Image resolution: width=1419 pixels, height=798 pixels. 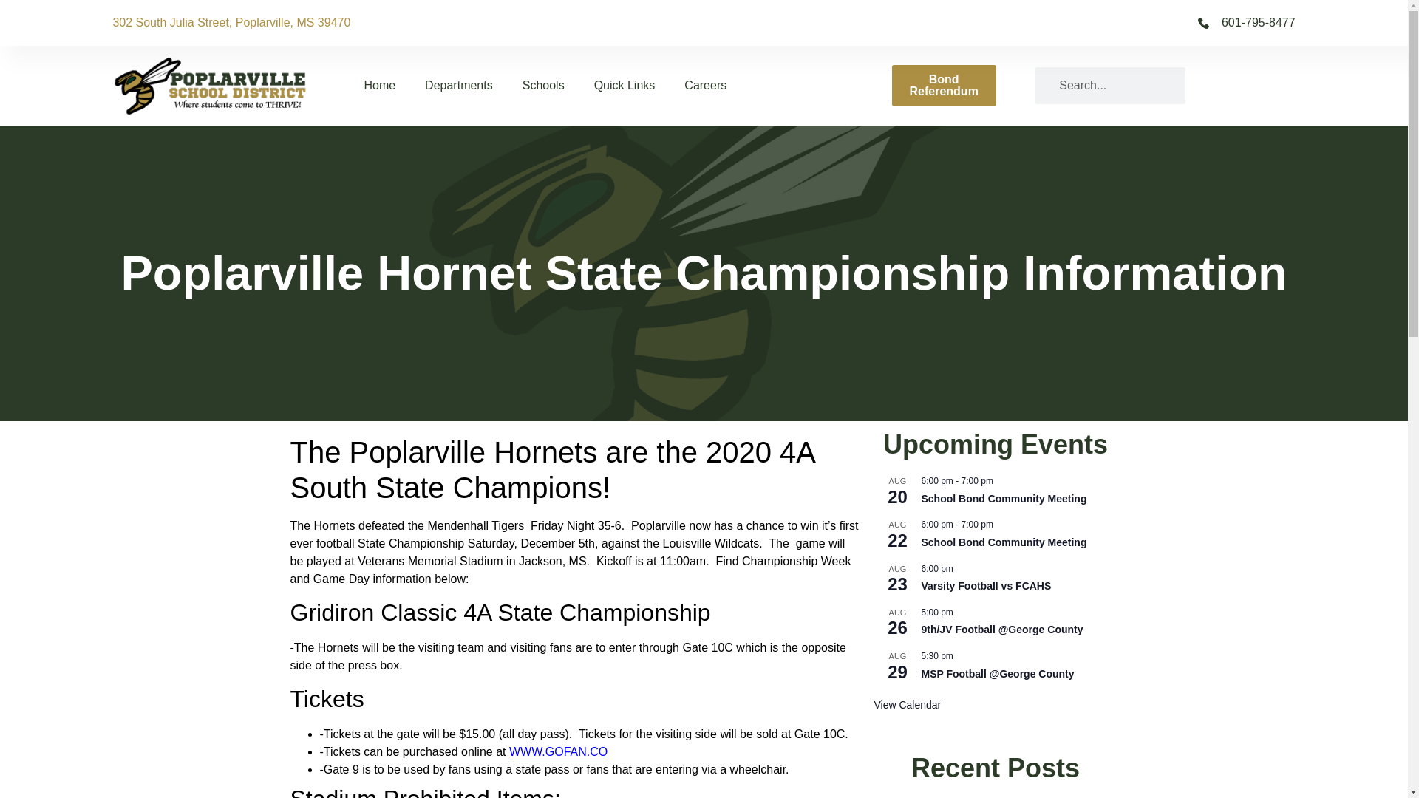 What do you see at coordinates (1004, 542) in the screenshot?
I see `School Bond Community Meeting` at bounding box center [1004, 542].